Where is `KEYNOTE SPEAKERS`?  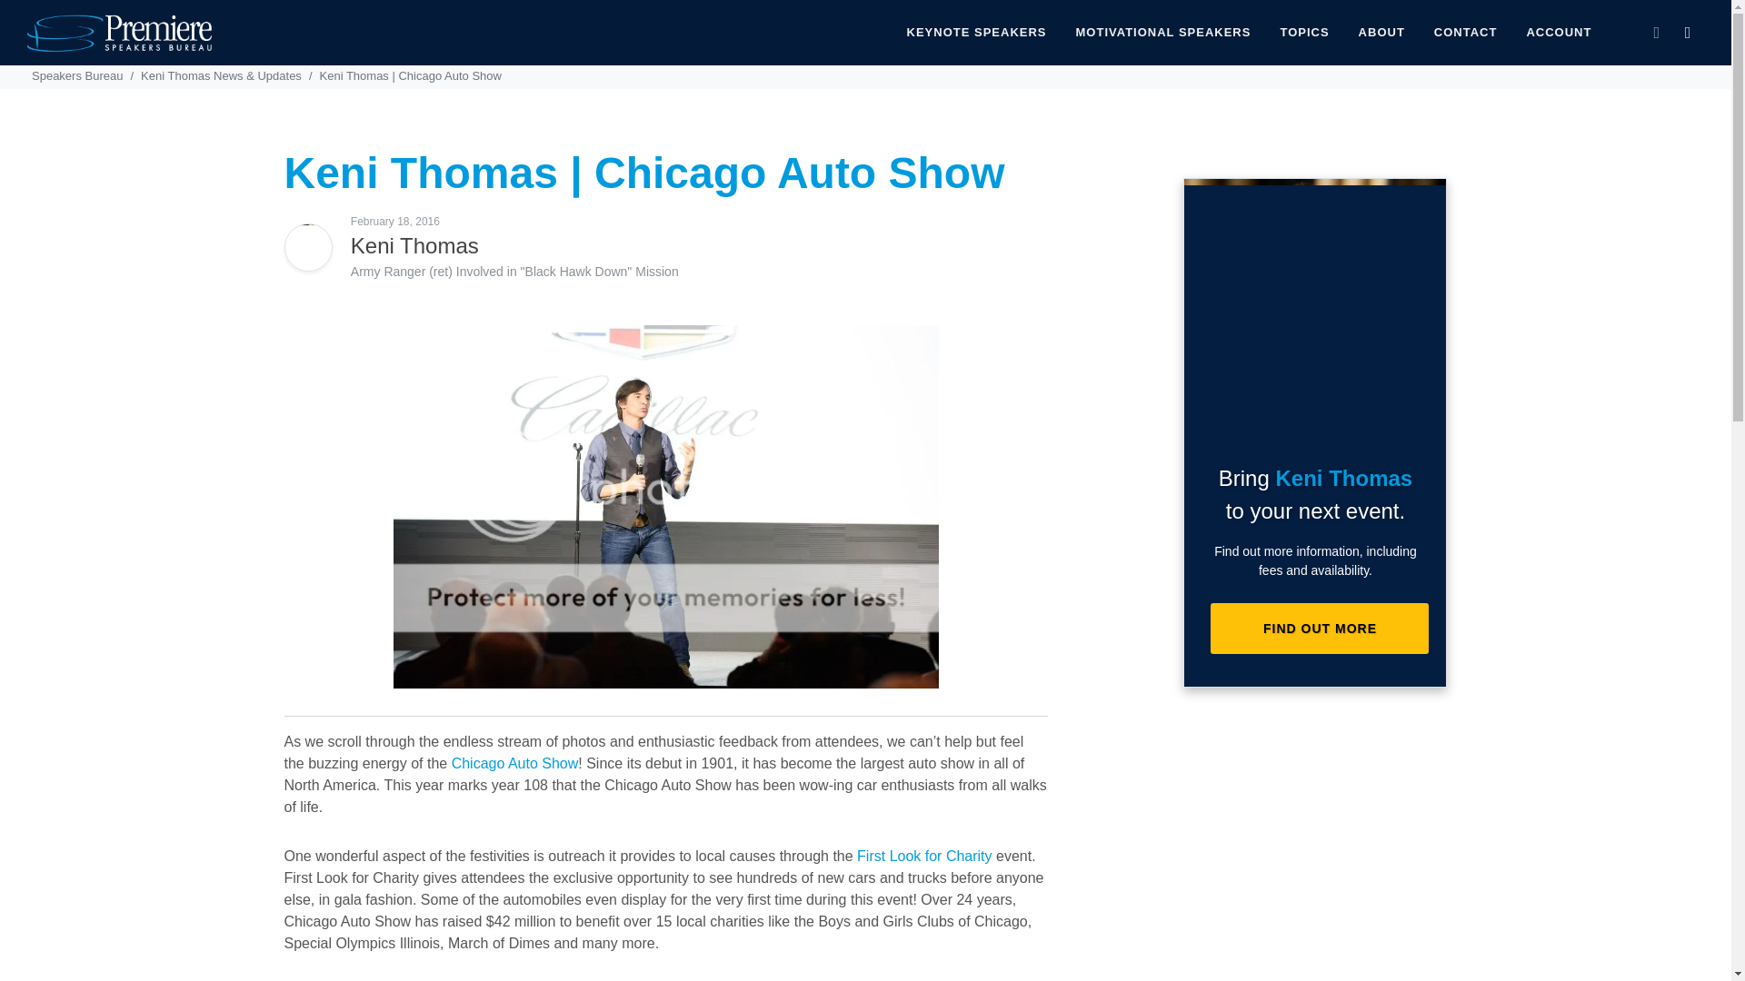
KEYNOTE SPEAKERS is located at coordinates (977, 33).